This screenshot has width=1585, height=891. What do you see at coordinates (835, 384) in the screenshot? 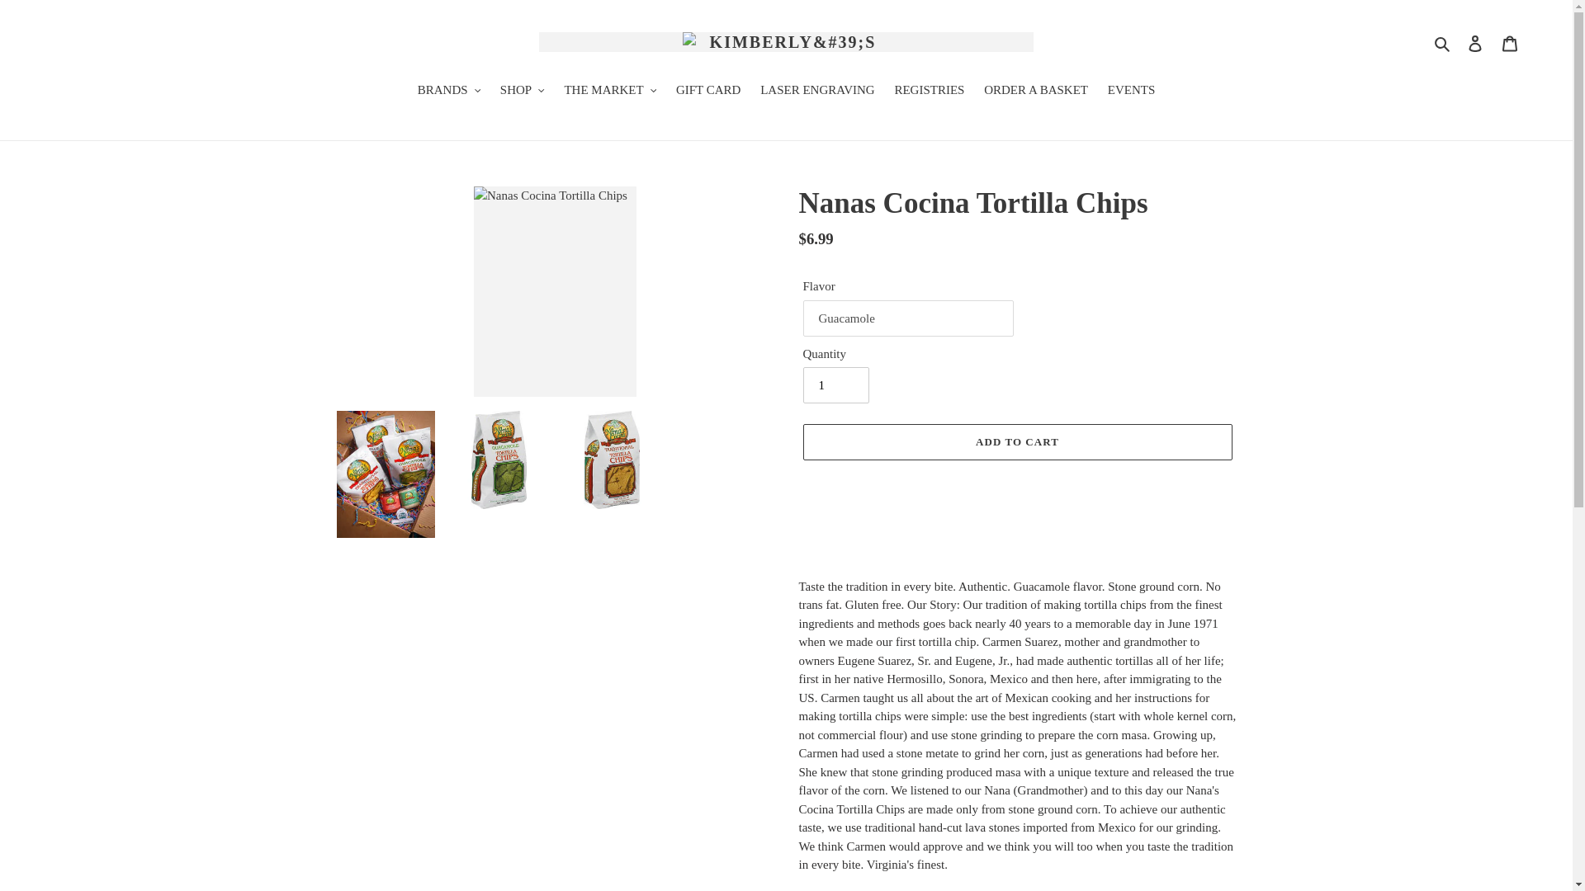
I see `1` at bounding box center [835, 384].